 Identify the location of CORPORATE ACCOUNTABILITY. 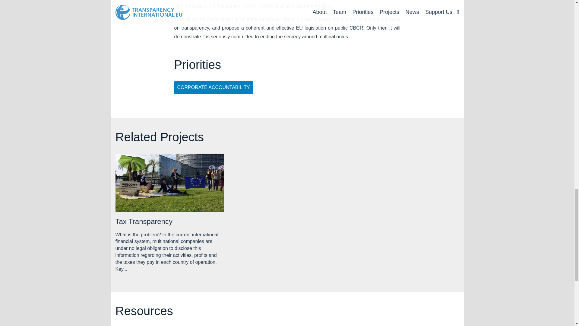
(214, 88).